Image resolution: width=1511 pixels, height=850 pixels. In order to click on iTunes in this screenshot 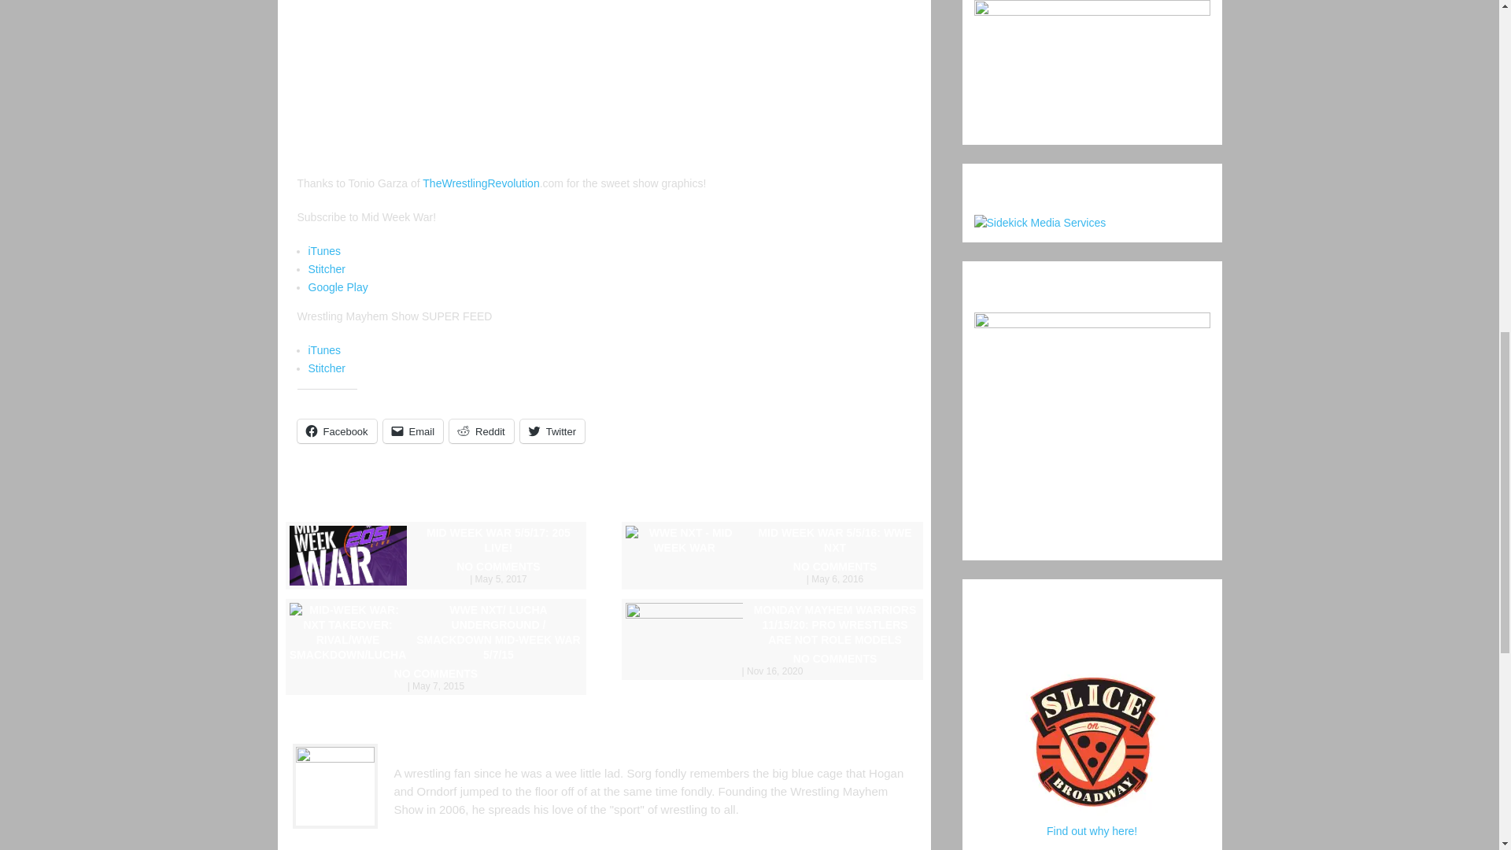, I will do `click(324, 251)`.